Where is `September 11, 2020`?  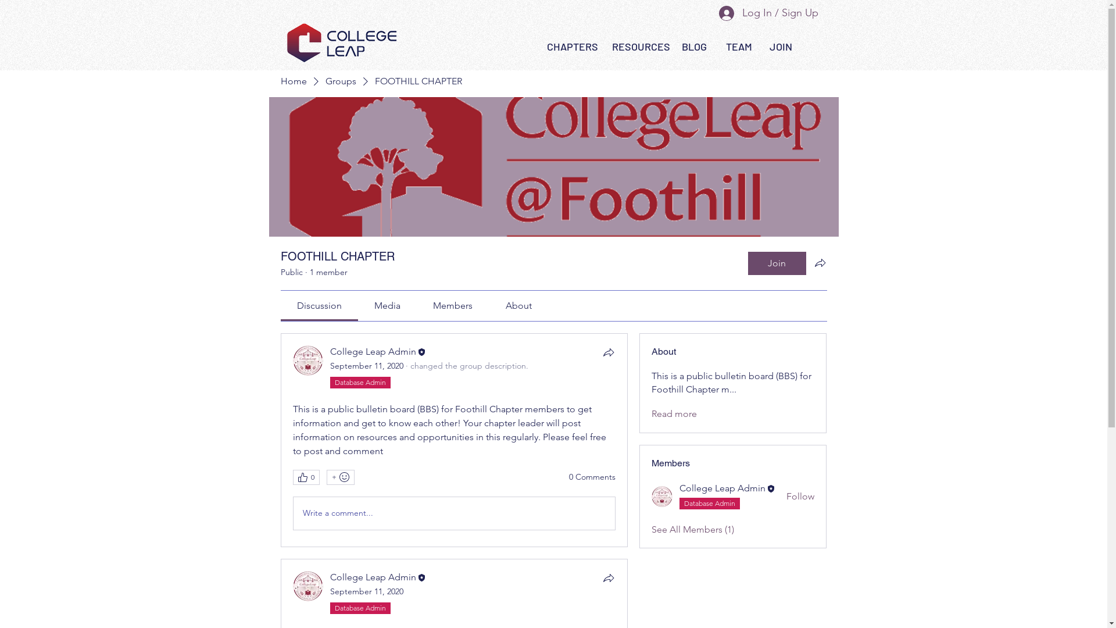
September 11, 2020 is located at coordinates (367, 591).